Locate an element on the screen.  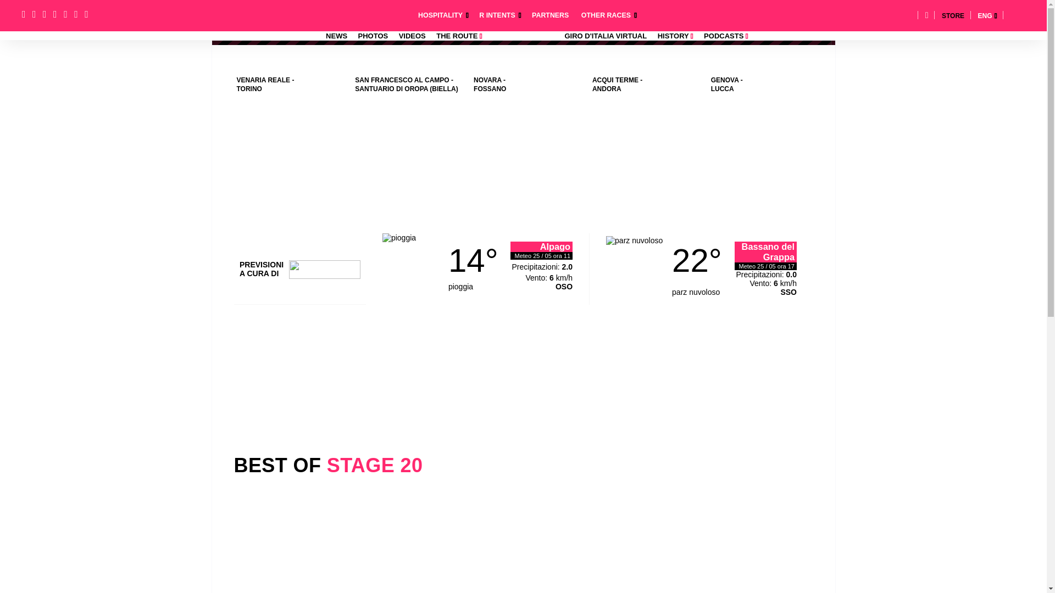
OTHER RACES is located at coordinates (603, 12).